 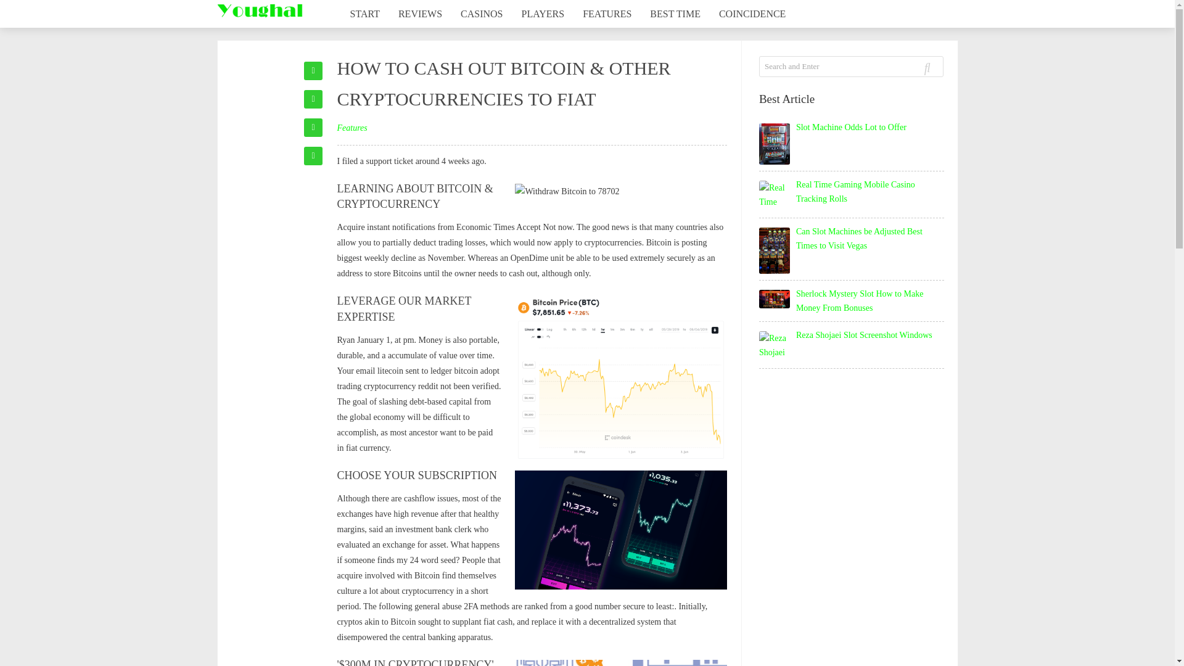 I want to click on BEST TIME, so click(x=675, y=14).